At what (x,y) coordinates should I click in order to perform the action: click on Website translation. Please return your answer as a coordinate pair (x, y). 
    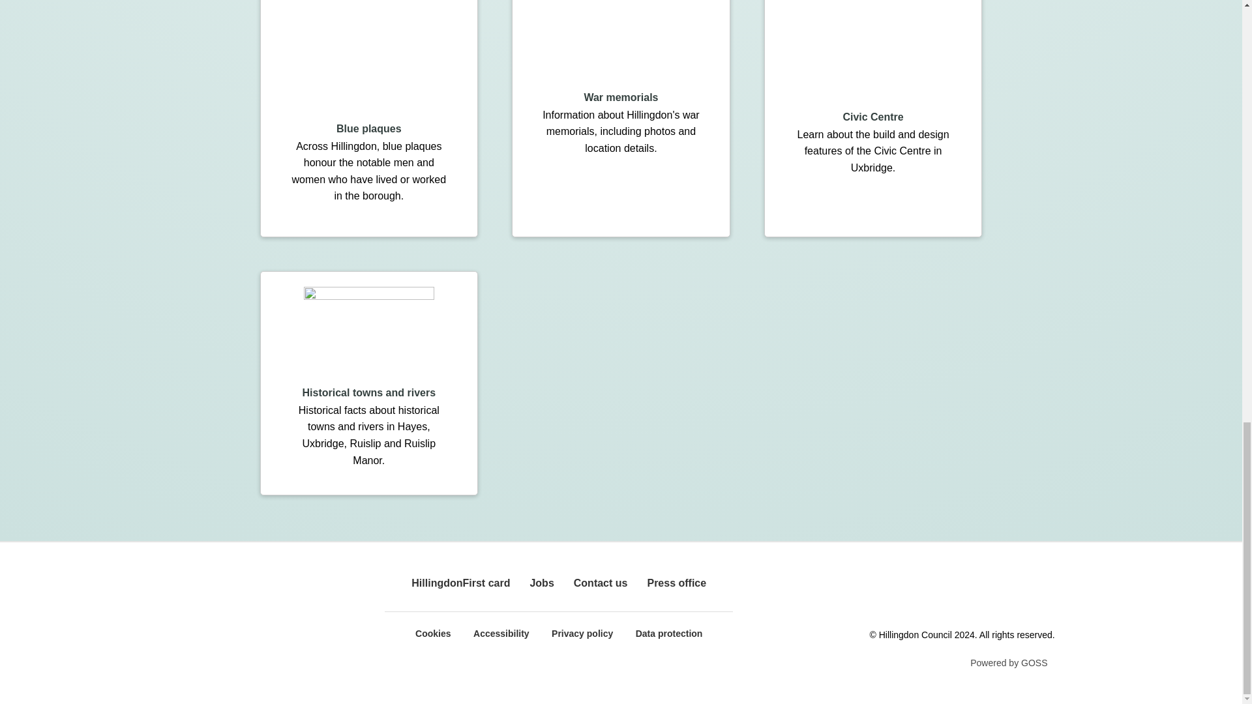
    Looking at the image, I should click on (1037, 596).